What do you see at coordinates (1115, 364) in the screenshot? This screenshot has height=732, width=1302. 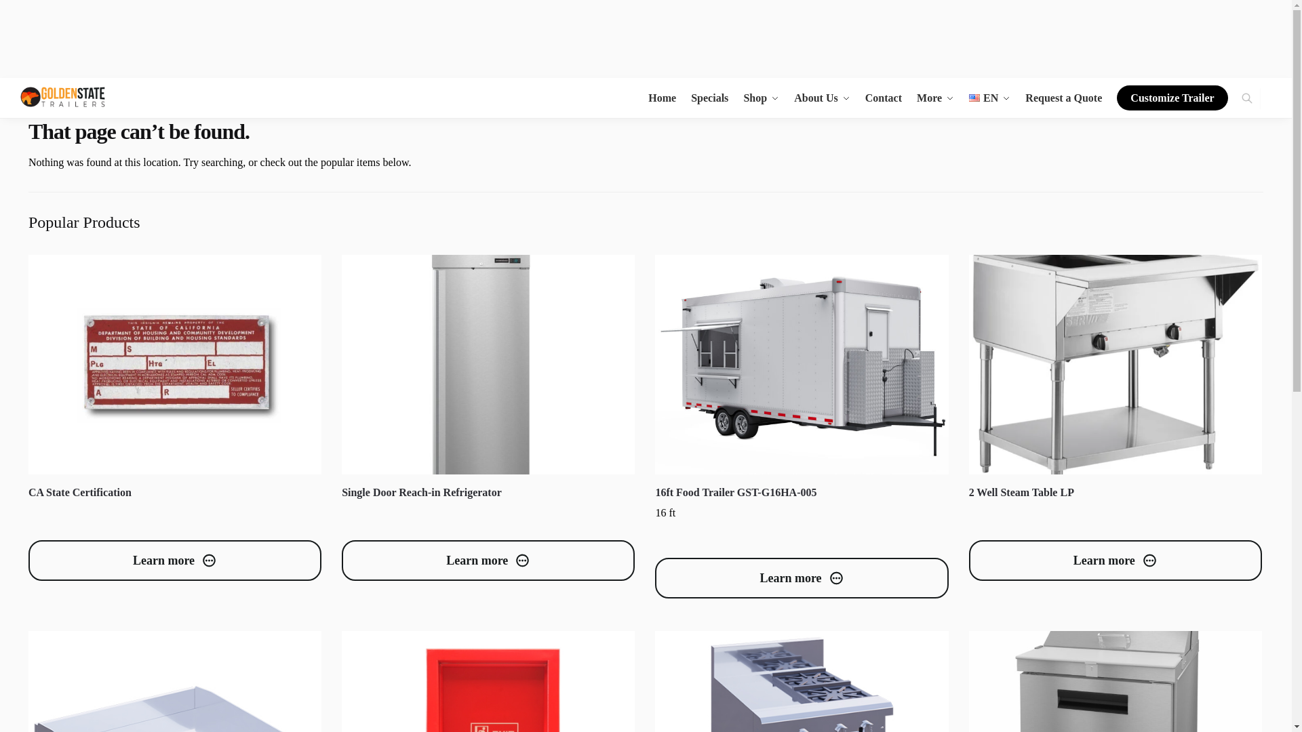 I see `2 Well Steam Table LP` at bounding box center [1115, 364].